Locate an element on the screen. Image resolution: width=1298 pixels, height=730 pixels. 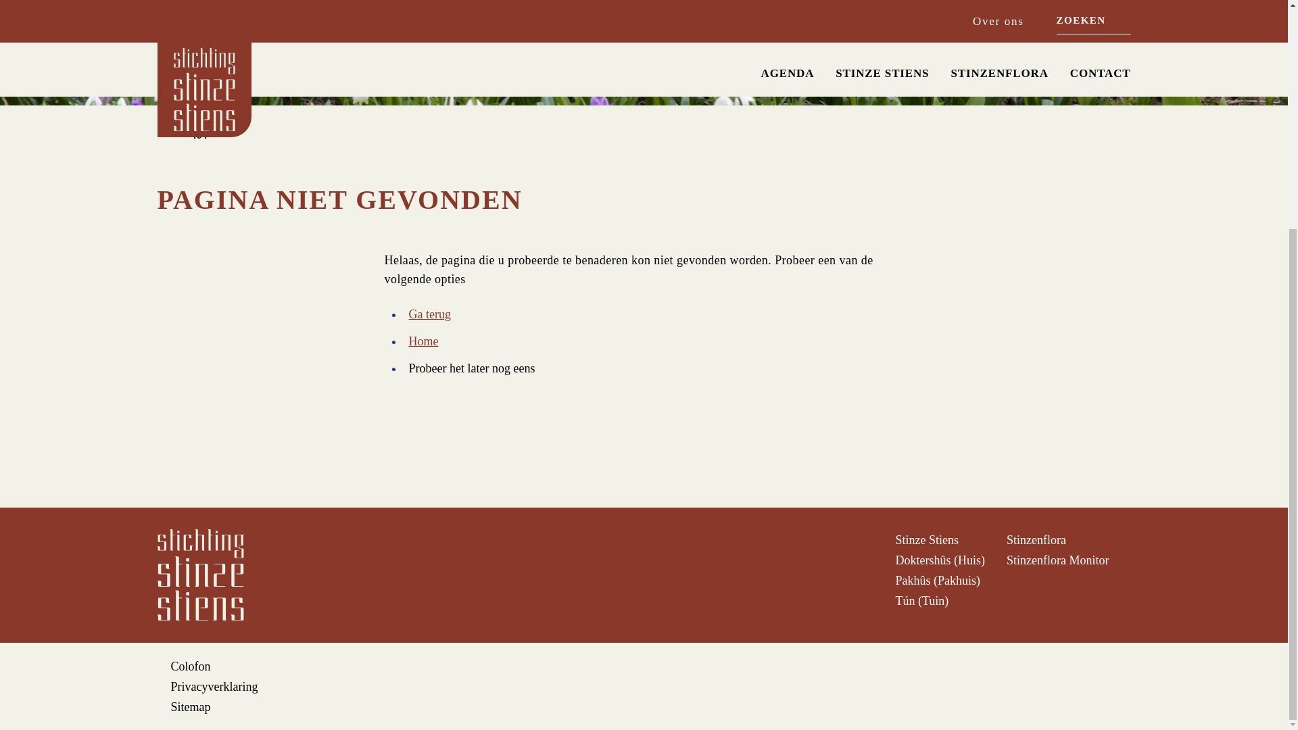
Colofon is located at coordinates (190, 666).